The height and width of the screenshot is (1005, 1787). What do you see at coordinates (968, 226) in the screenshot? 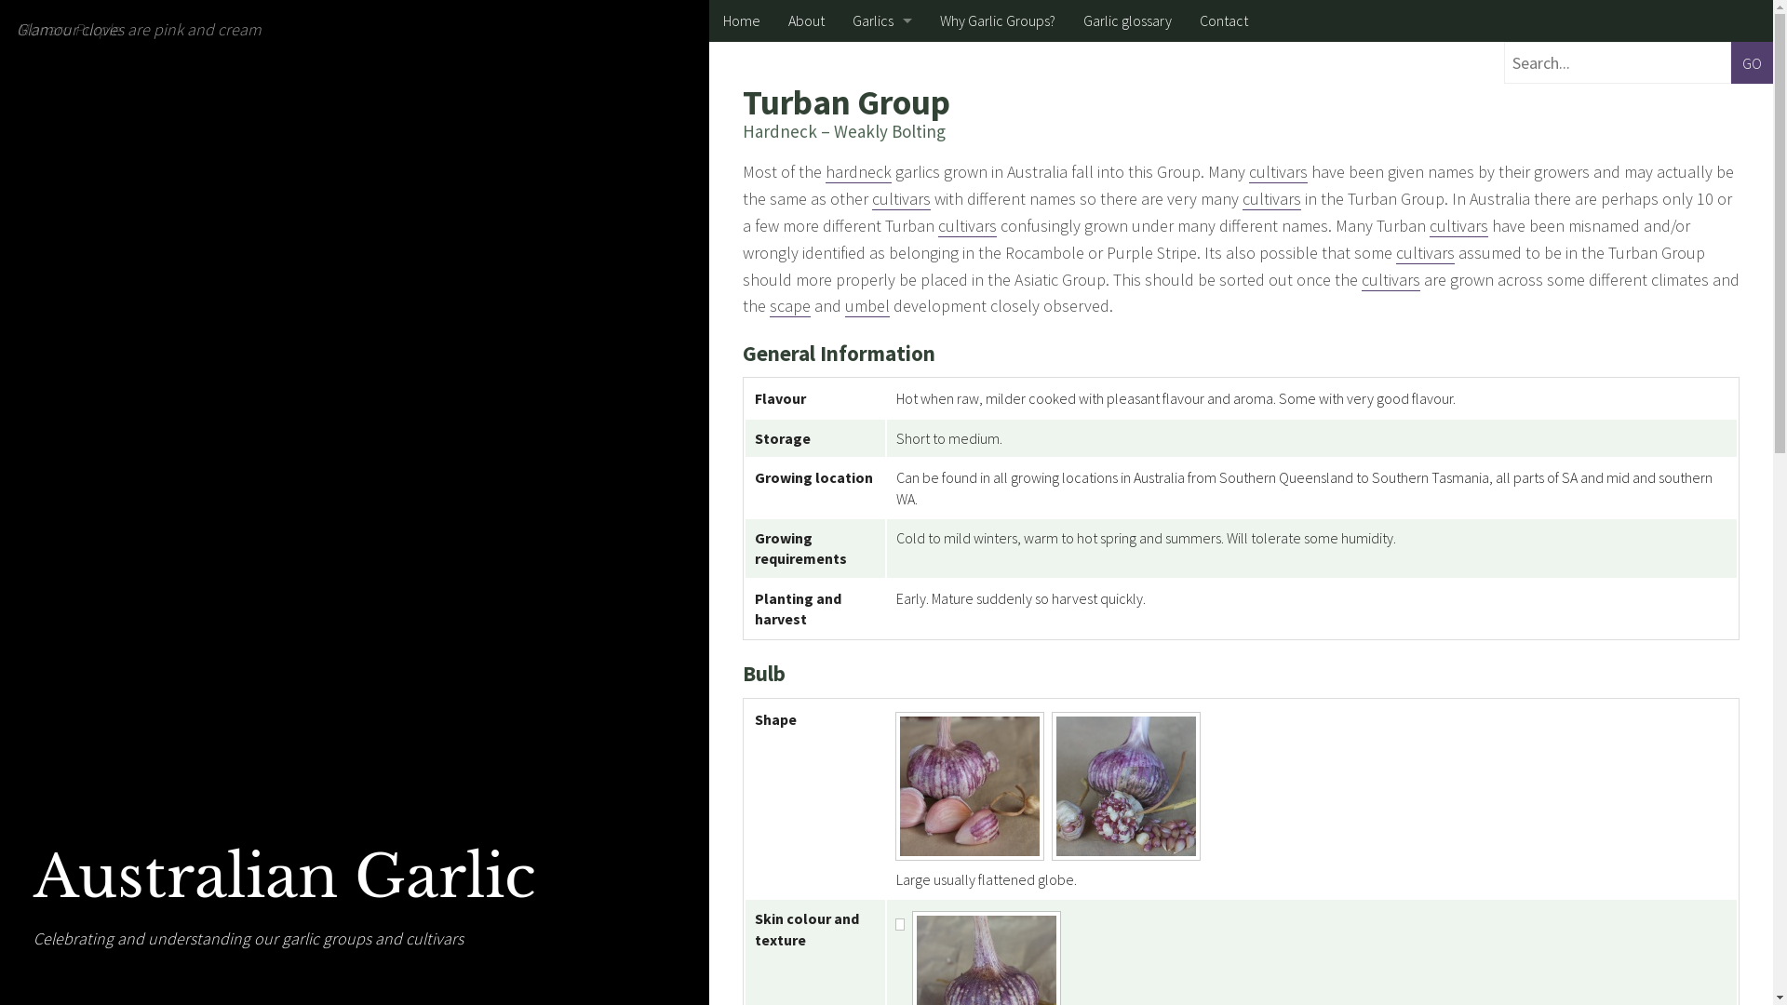
I see `cultivars` at bounding box center [968, 226].